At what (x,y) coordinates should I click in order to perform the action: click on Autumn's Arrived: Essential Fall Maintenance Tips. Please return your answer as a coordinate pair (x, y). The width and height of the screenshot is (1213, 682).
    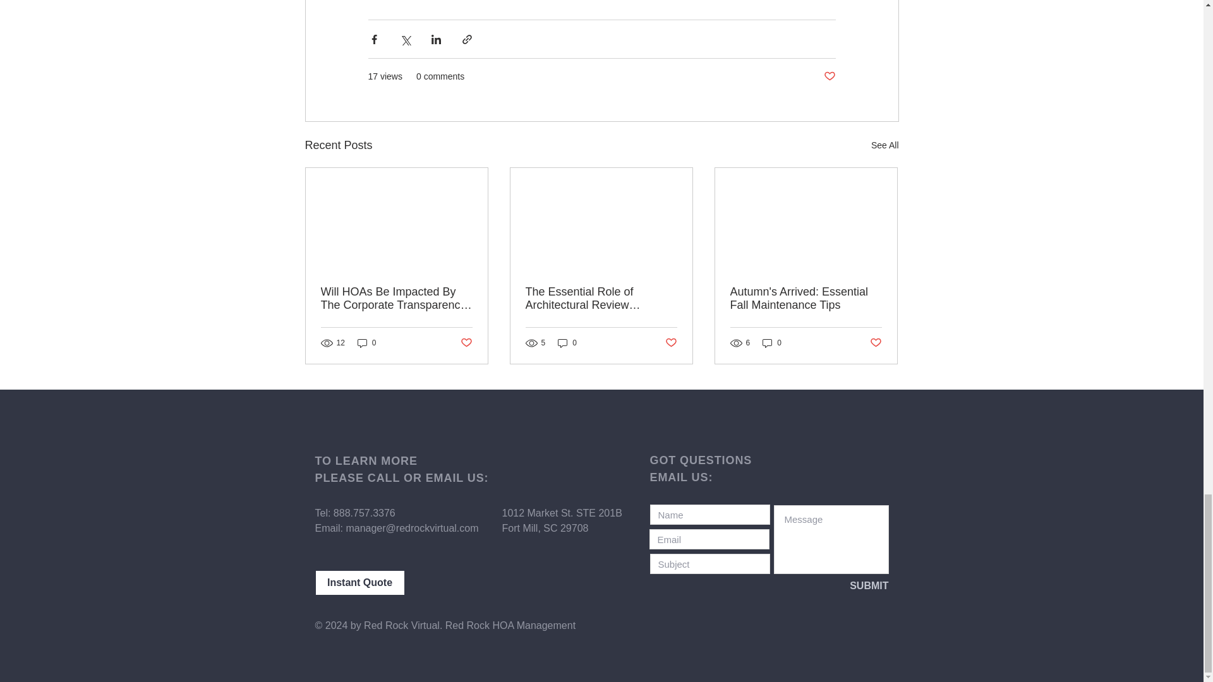
    Looking at the image, I should click on (806, 298).